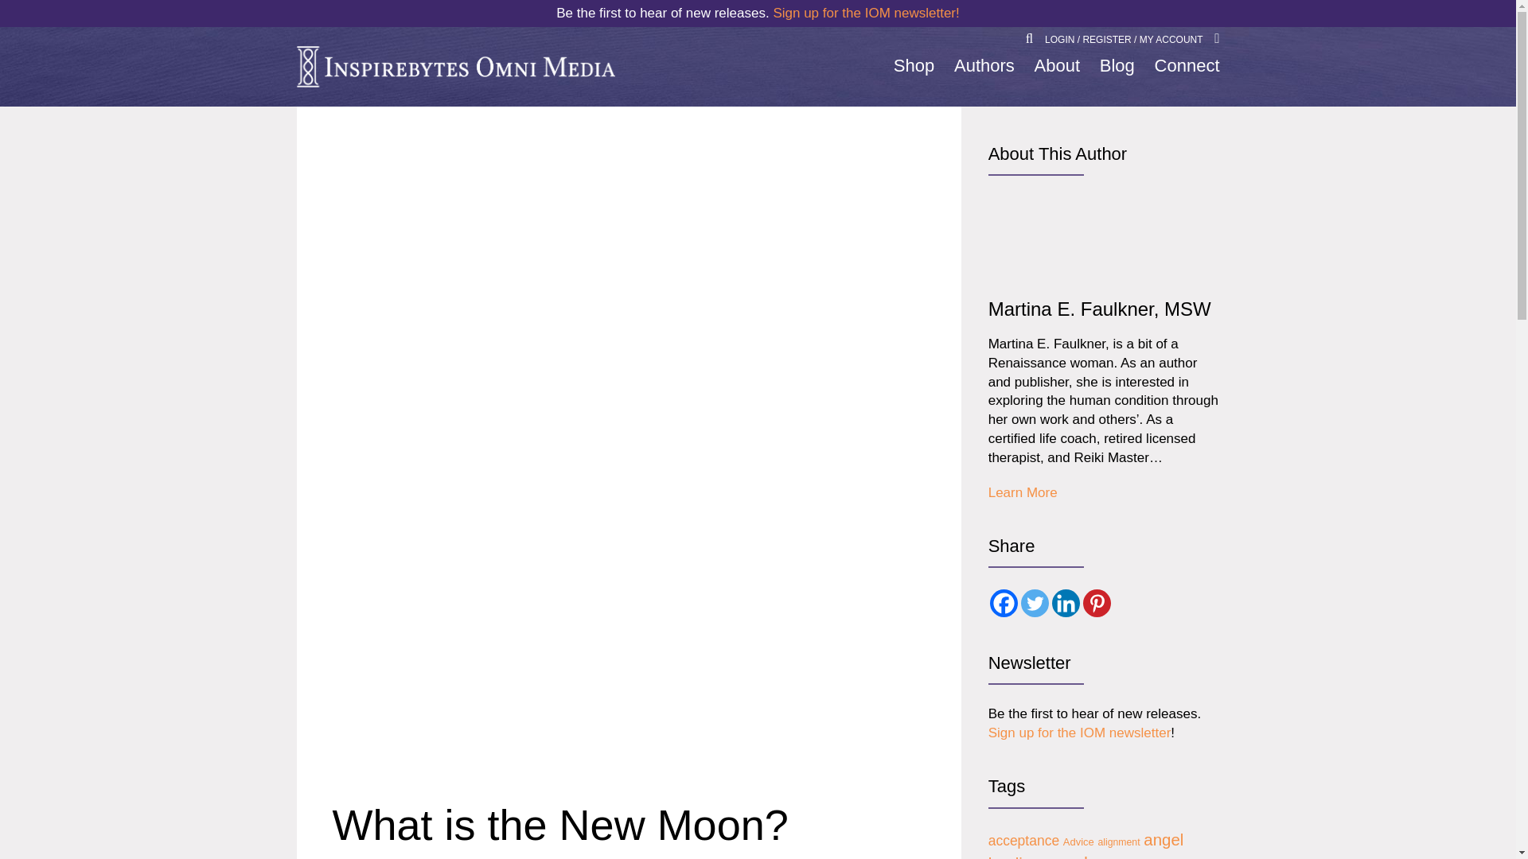 The width and height of the screenshot is (1528, 859). I want to click on Pinterest, so click(1097, 603).